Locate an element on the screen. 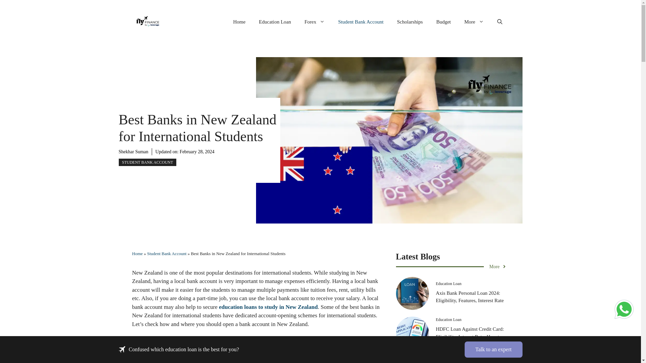 The width and height of the screenshot is (646, 363). Home is located at coordinates (137, 253).